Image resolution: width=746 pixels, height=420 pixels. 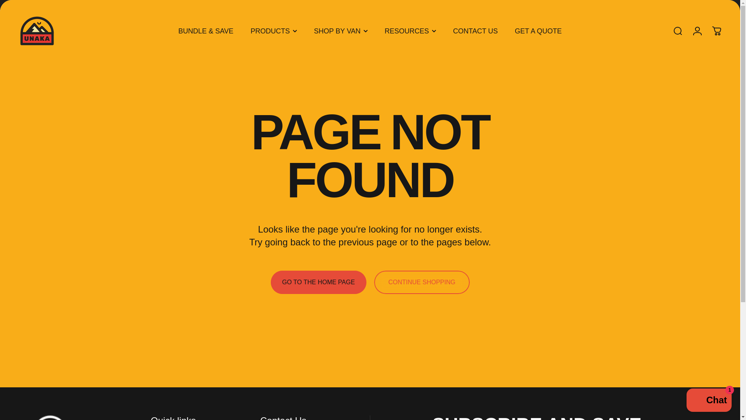 What do you see at coordinates (666, 4) in the screenshot?
I see `Facebook` at bounding box center [666, 4].